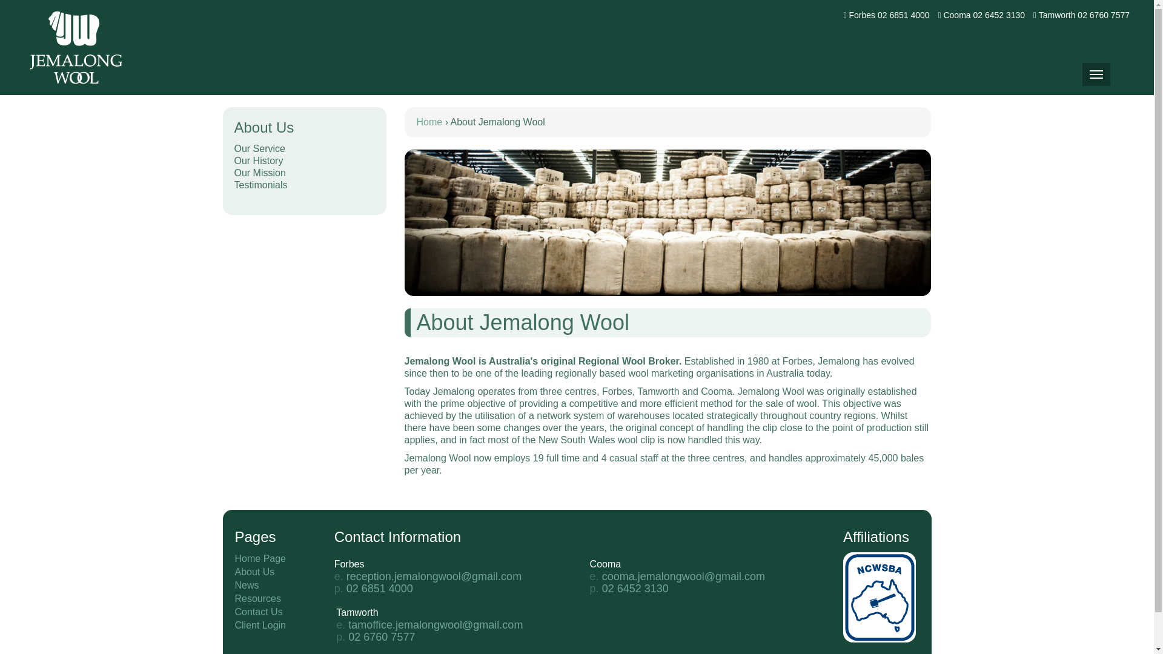 The image size is (1163, 654). Describe the element at coordinates (0, 0) in the screenshot. I see `Skip to main content` at that location.